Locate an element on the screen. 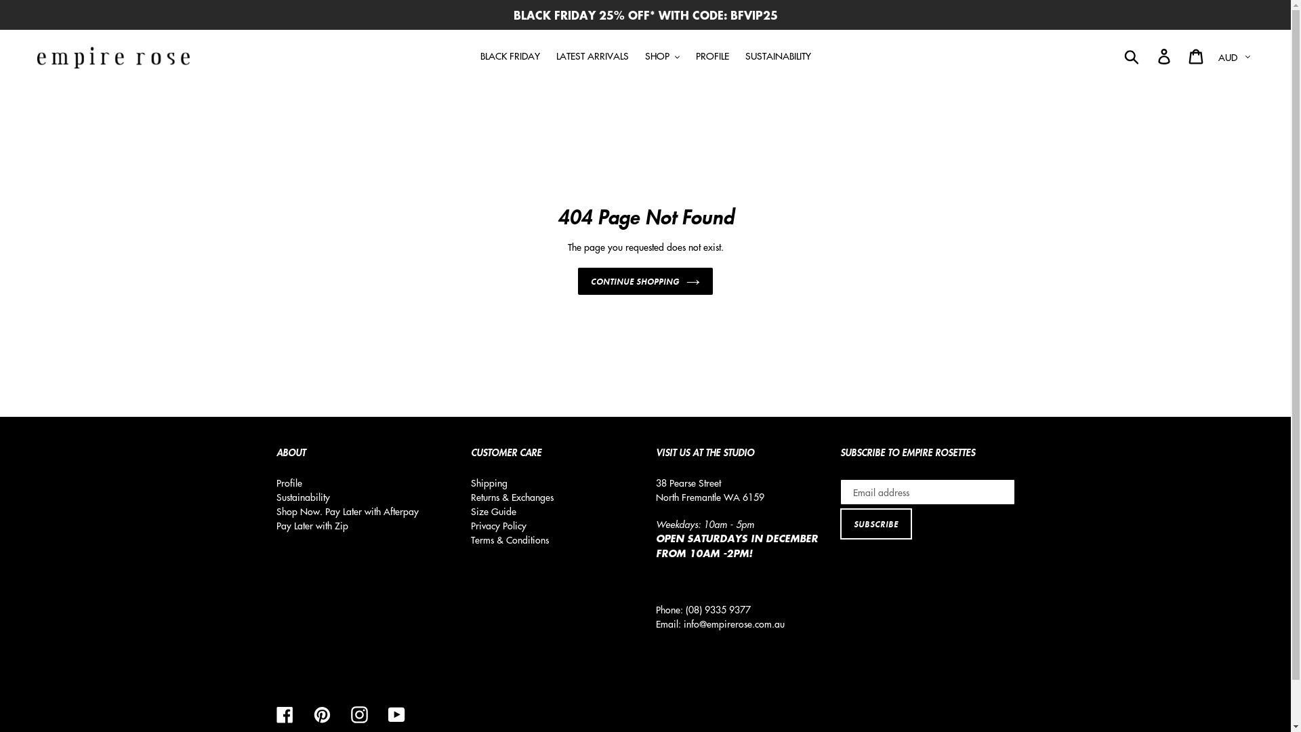 This screenshot has height=732, width=1301. LATEST ARRIVALS is located at coordinates (592, 56).